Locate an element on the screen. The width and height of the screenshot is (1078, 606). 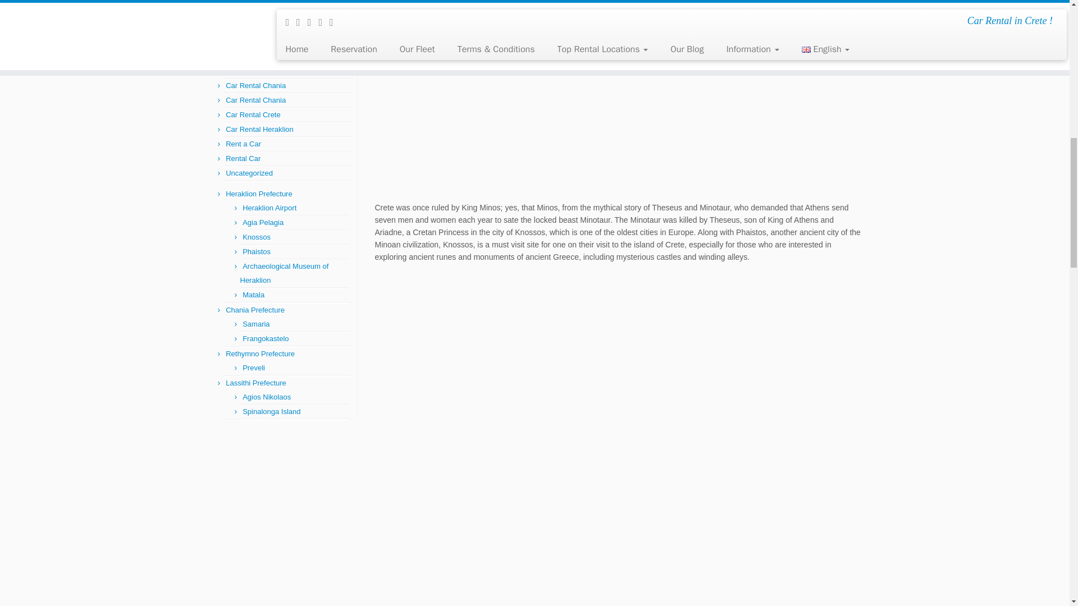
About Crete is located at coordinates (245, 56).